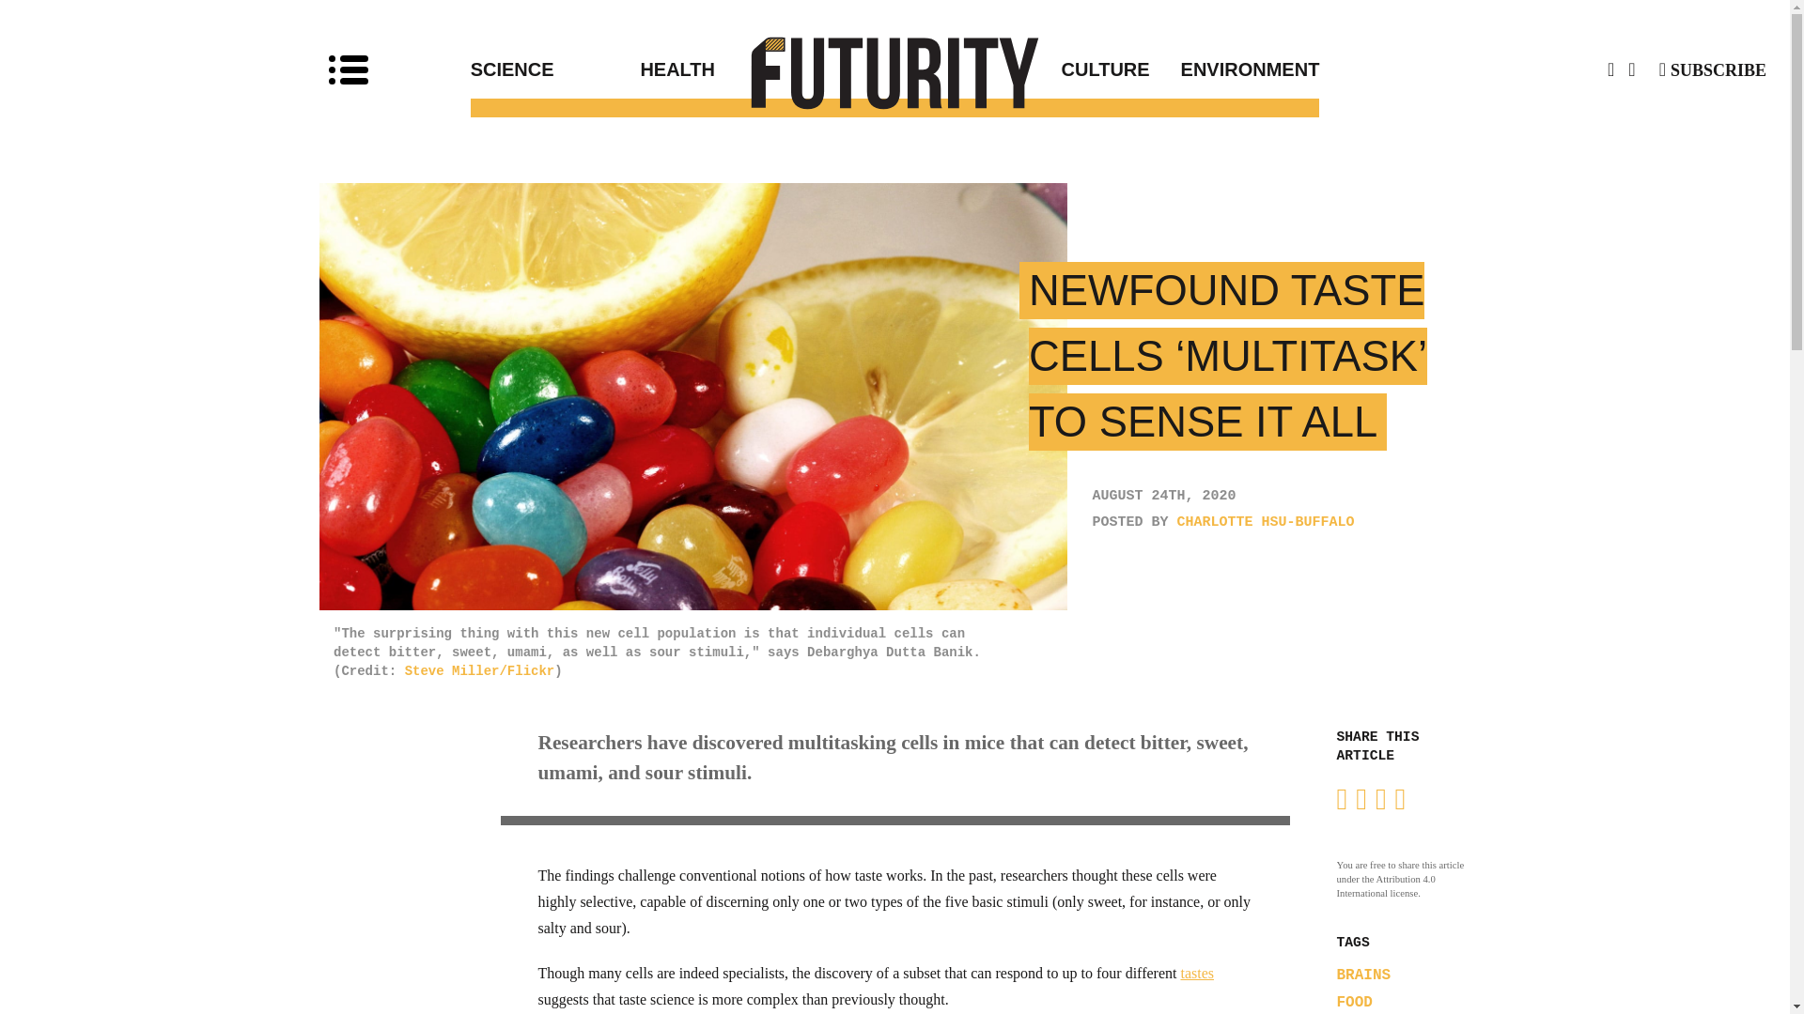  Describe the element at coordinates (1022, 69) in the screenshot. I see `CULTURE` at that location.